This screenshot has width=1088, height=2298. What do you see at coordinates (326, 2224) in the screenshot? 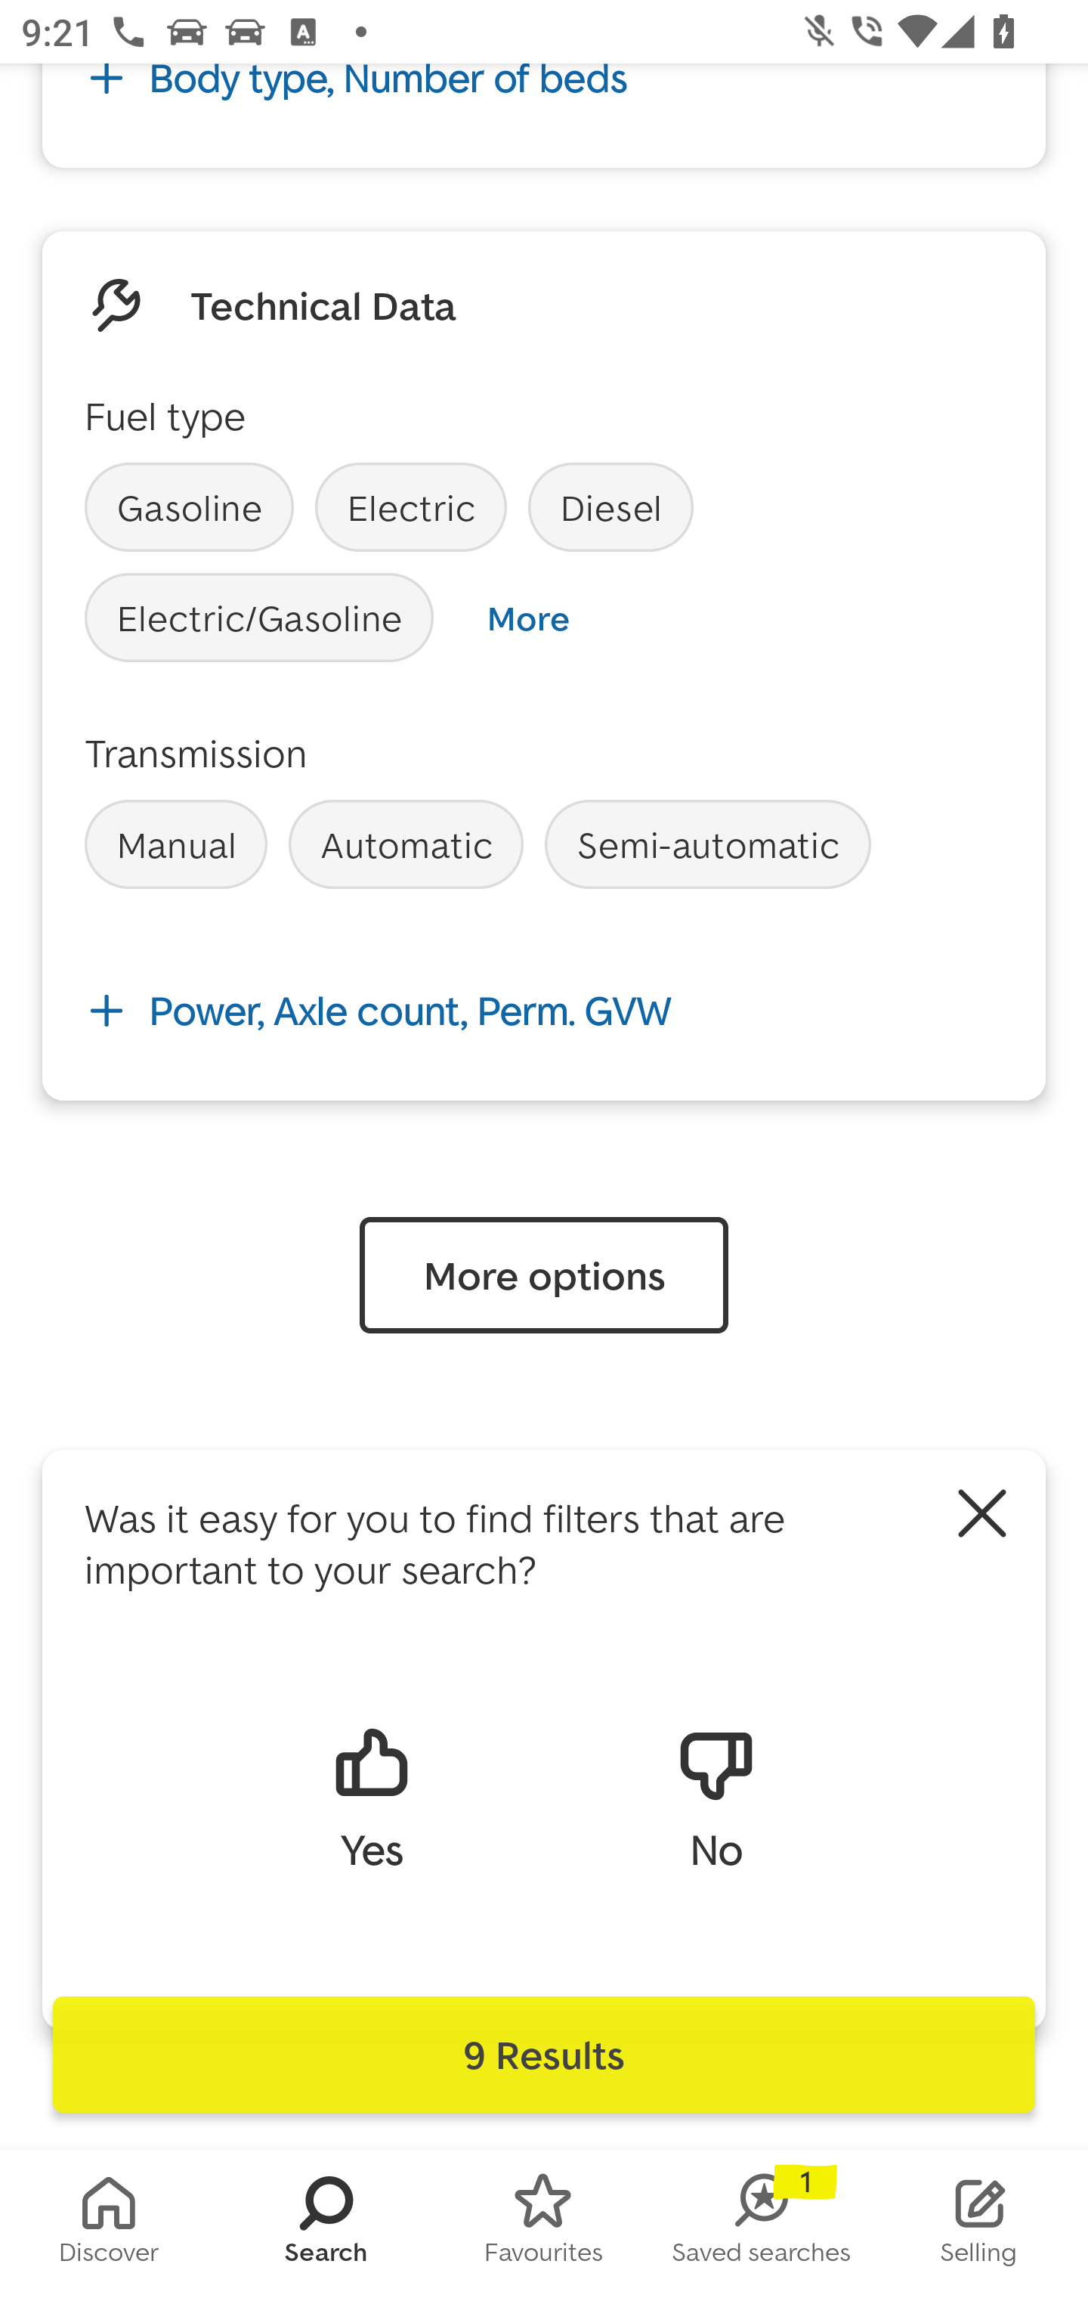
I see `SEARCH Search` at bounding box center [326, 2224].